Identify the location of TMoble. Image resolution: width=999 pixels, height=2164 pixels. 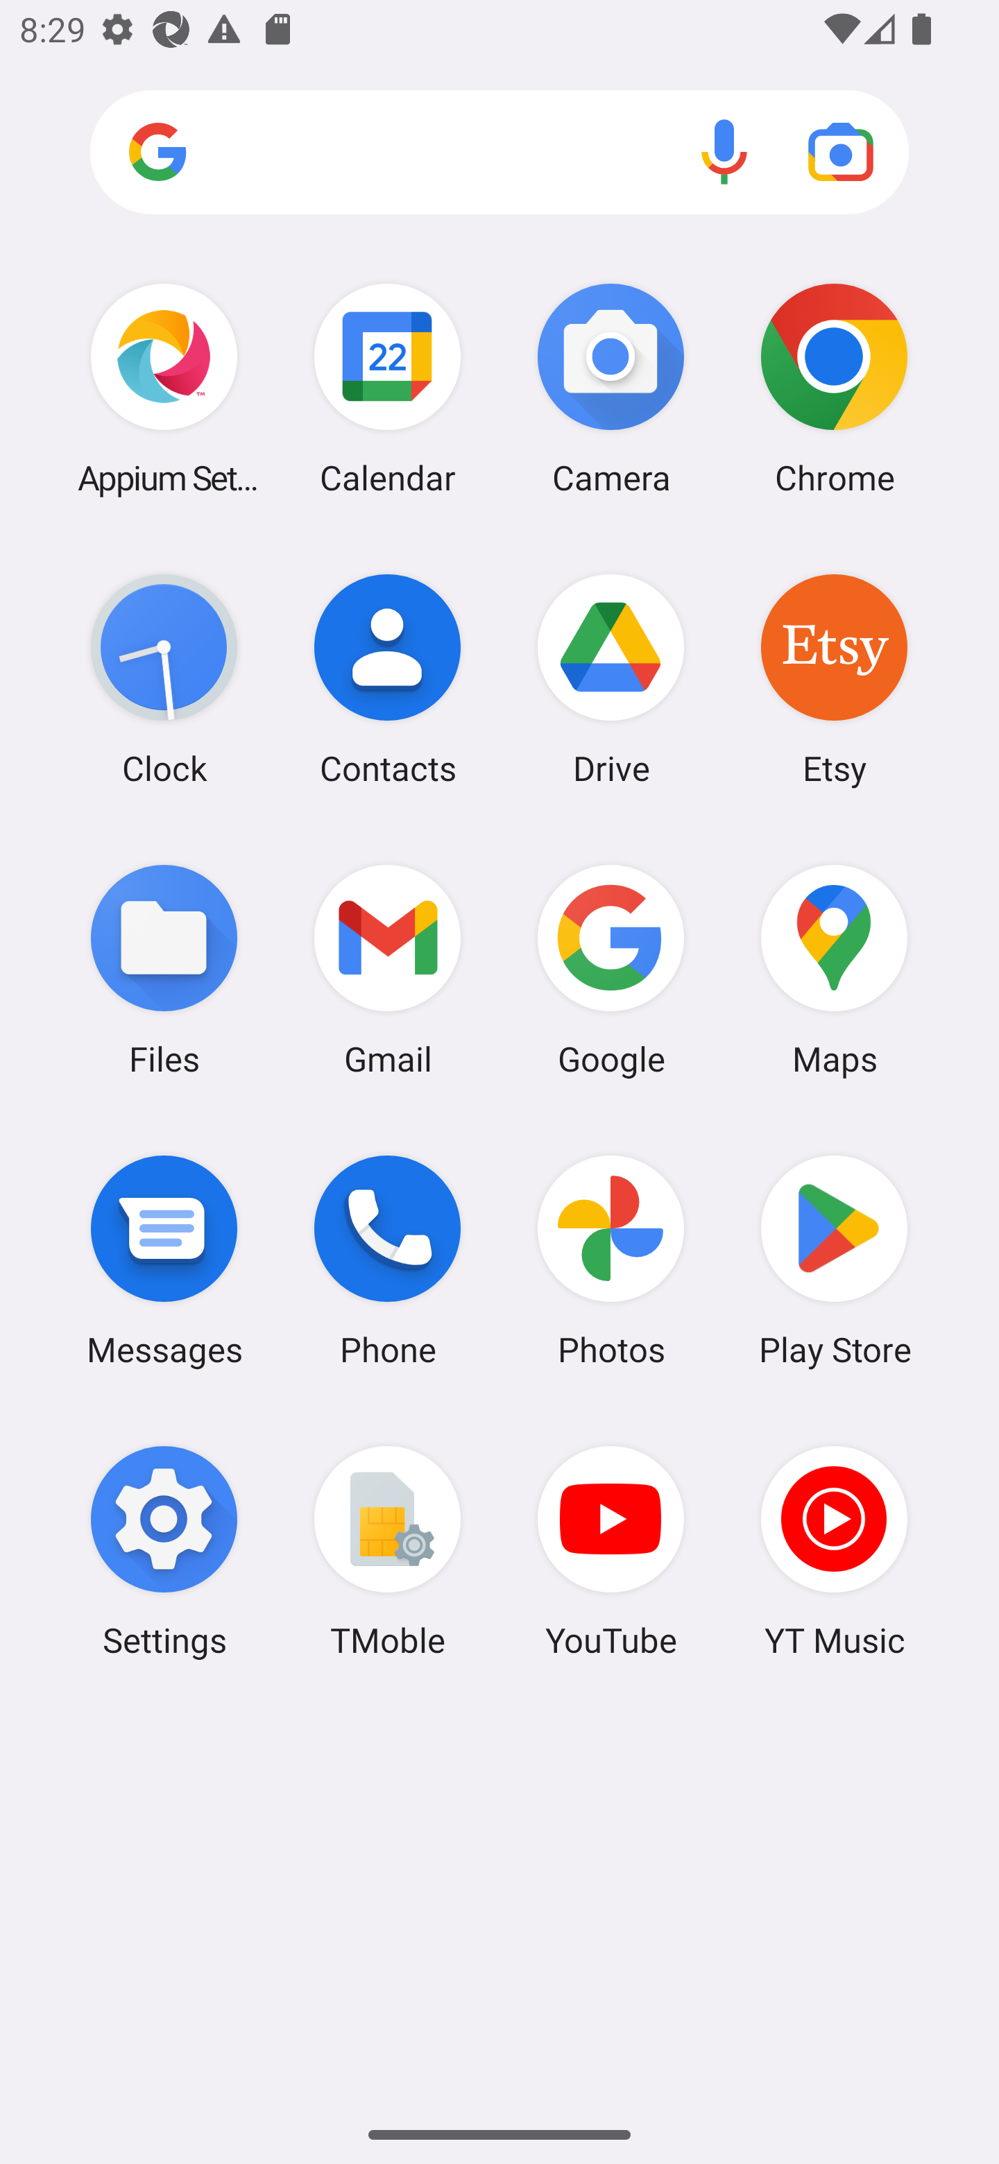
(387, 1552).